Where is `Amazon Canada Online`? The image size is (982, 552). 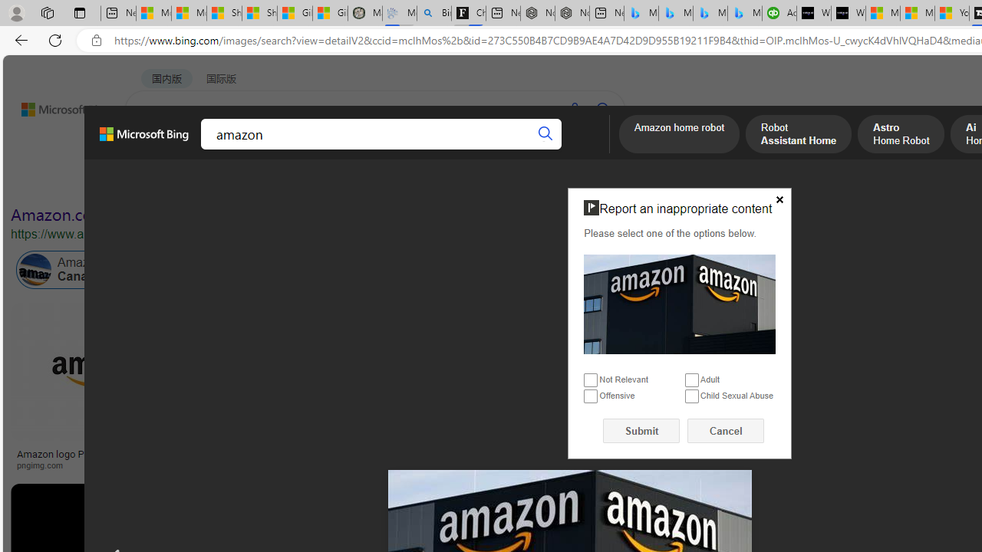 Amazon Canada Online is located at coordinates (35, 270).